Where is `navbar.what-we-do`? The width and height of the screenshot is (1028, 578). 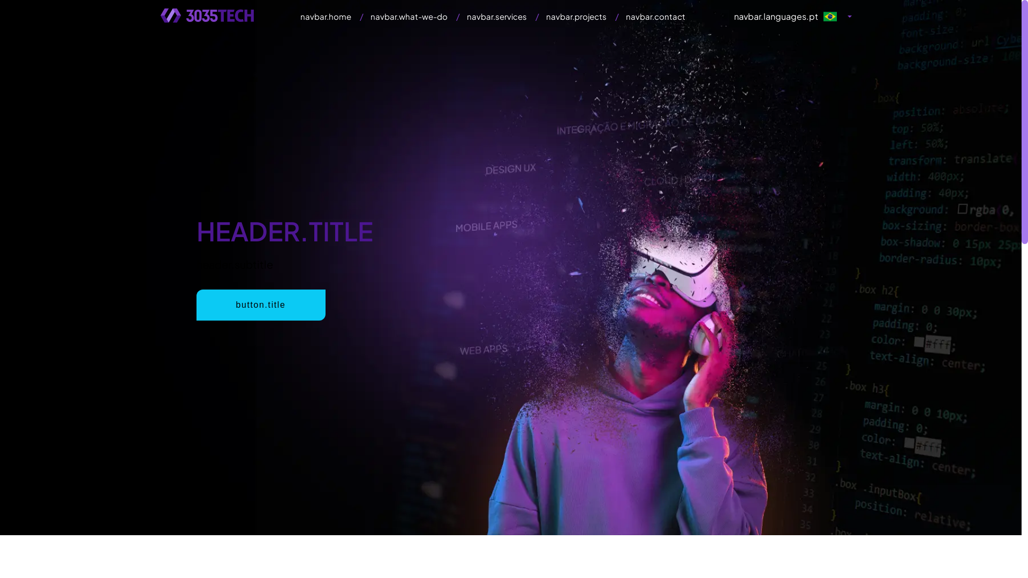
navbar.what-we-do is located at coordinates (409, 16).